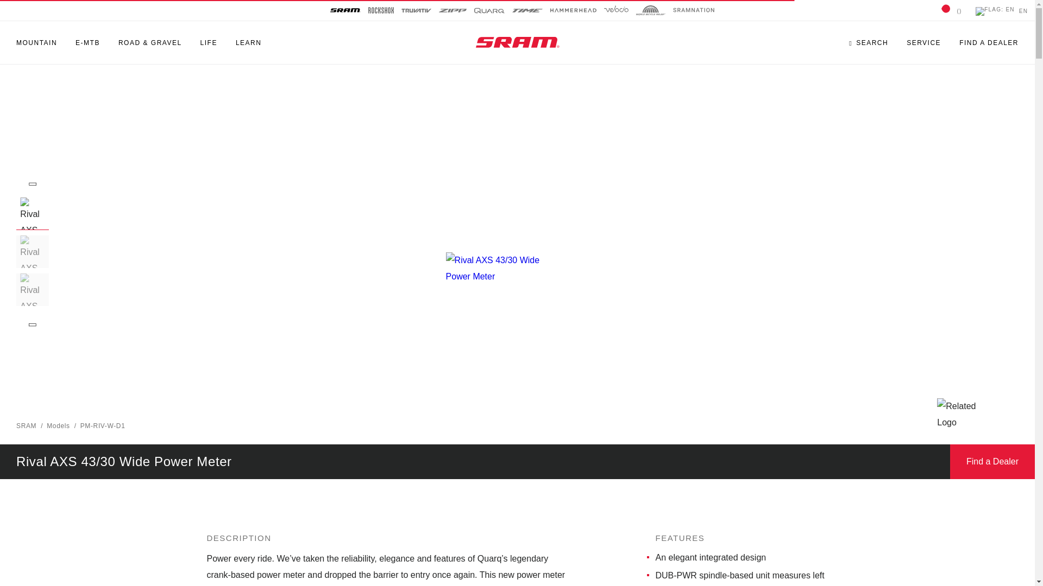 The image size is (1043, 586). Describe the element at coordinates (453, 10) in the screenshot. I see `Zipp` at that location.